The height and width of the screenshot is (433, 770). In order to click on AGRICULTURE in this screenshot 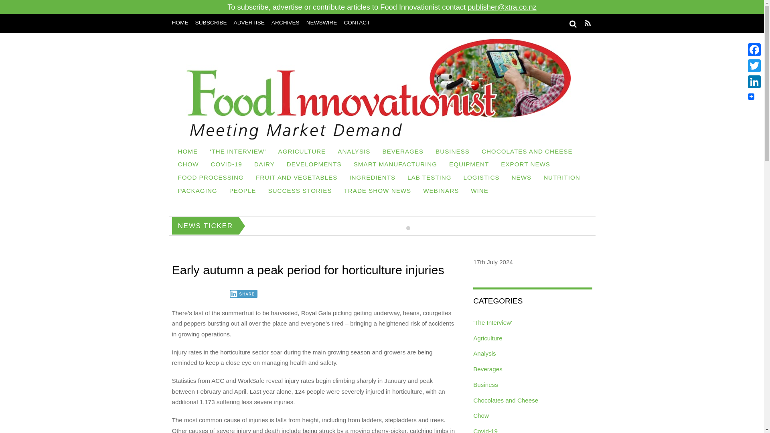, I will do `click(302, 152)`.